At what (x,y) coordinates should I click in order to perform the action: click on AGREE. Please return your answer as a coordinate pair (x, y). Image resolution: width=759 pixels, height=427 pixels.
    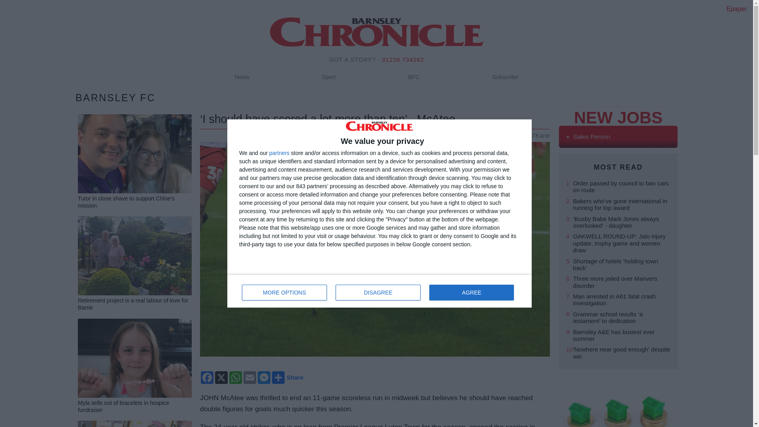
    Looking at the image, I should click on (471, 293).